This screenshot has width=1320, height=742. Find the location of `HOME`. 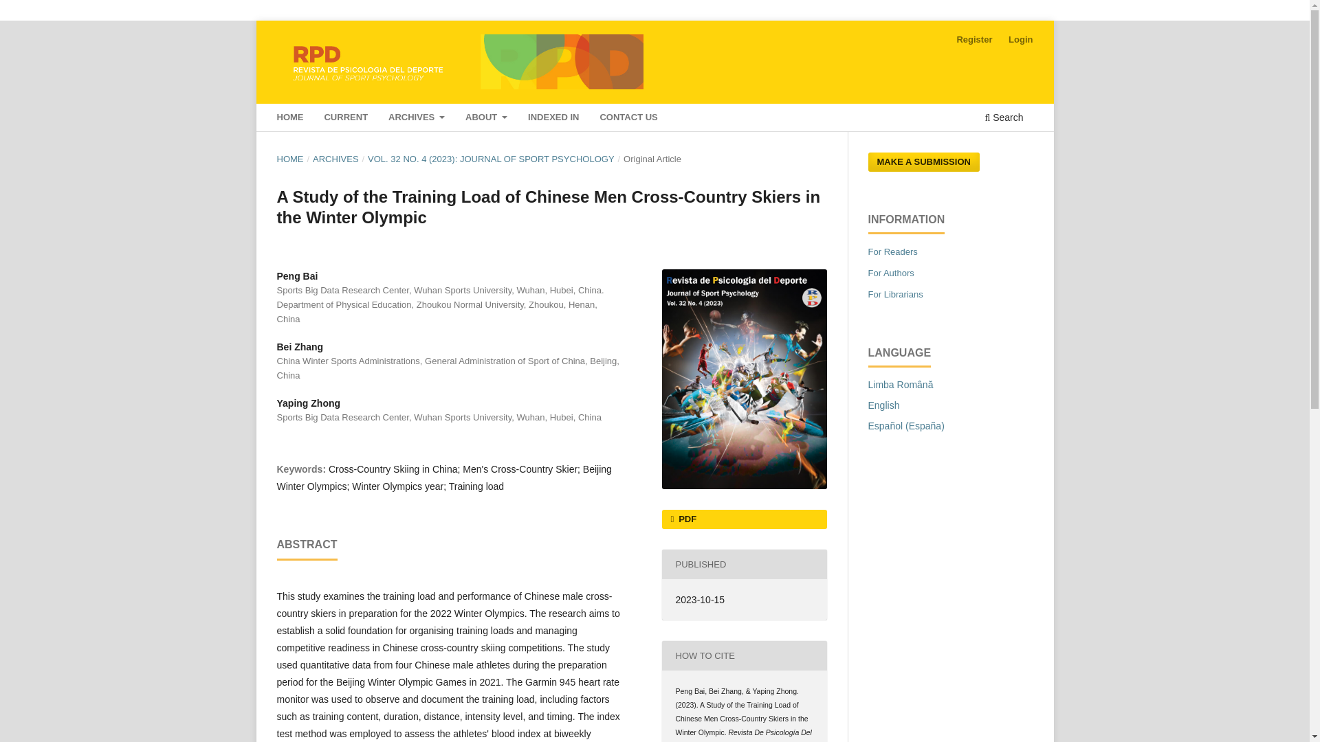

HOME is located at coordinates (289, 159).